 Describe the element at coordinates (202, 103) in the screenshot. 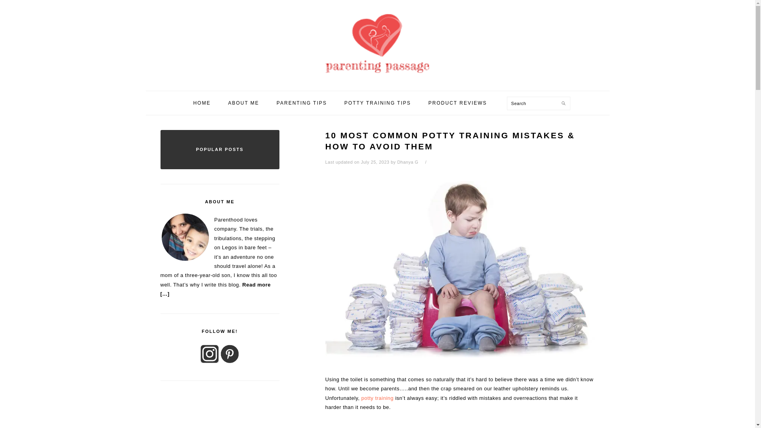

I see `HOME` at that location.